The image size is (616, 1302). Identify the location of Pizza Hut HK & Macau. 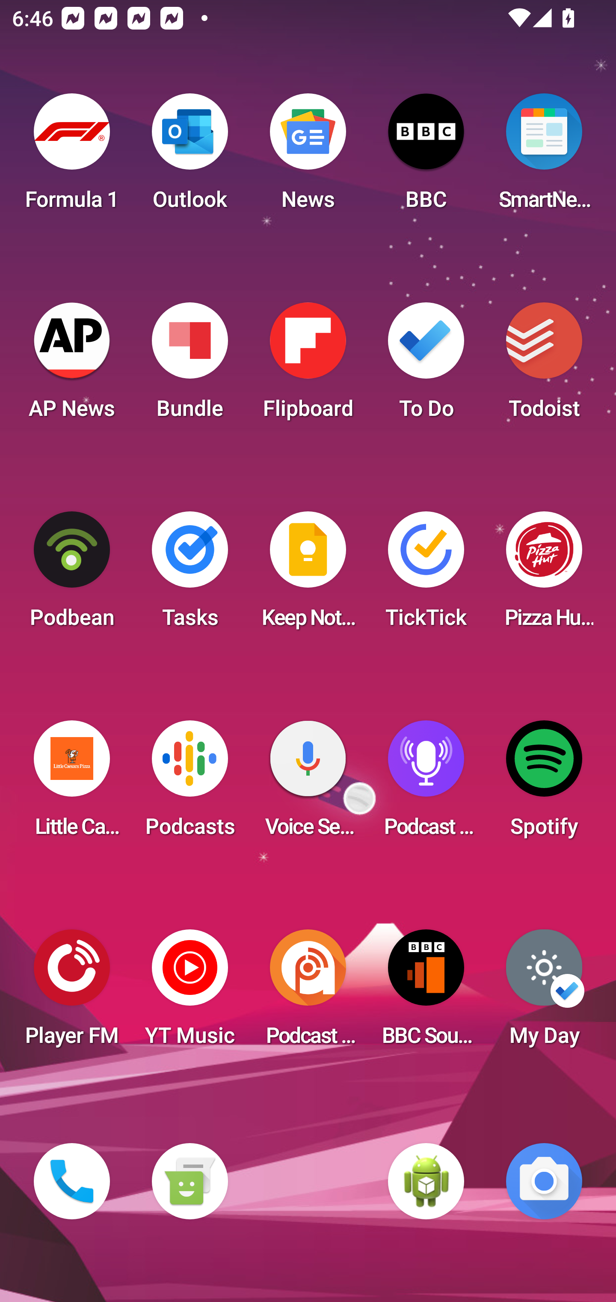
(544, 575).